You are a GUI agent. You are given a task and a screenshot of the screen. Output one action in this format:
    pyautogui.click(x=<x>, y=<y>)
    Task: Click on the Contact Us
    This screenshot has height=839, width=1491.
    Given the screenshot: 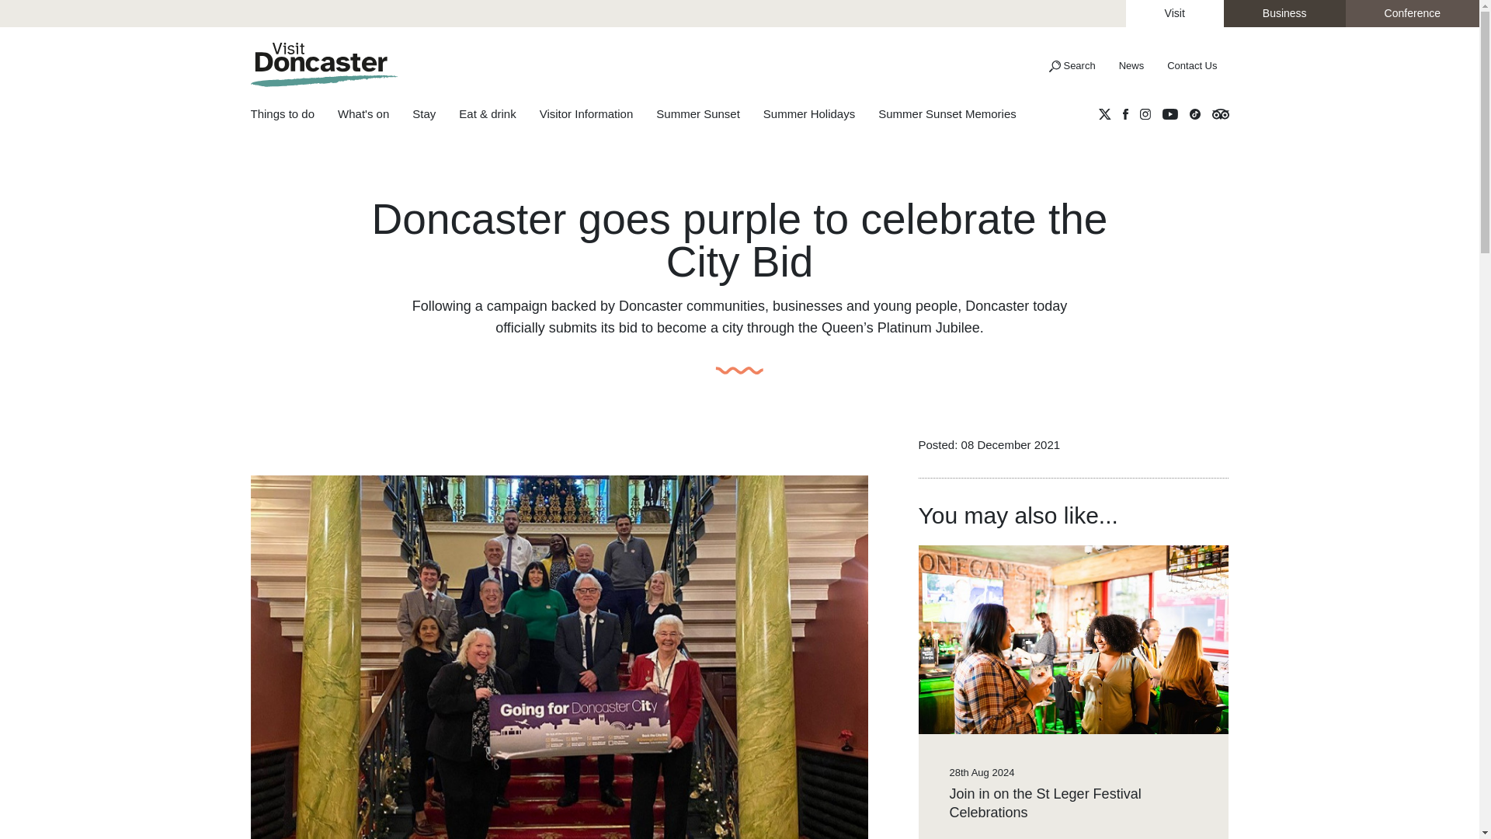 What is the action you would take?
    pyautogui.click(x=1192, y=65)
    